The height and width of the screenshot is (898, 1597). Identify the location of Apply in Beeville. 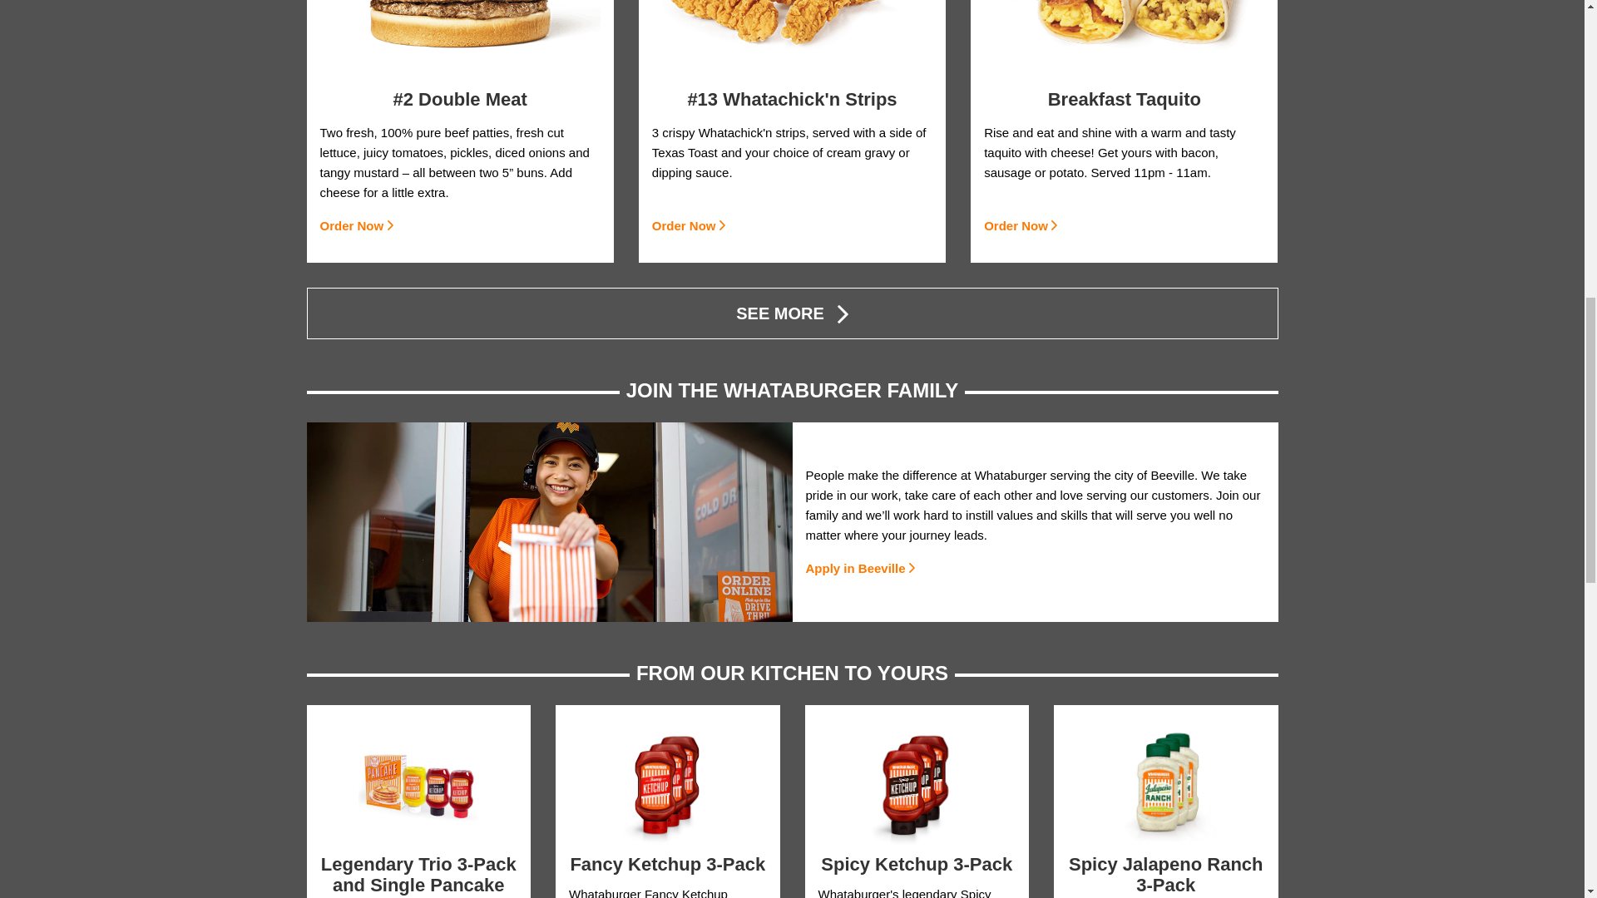
(862, 569).